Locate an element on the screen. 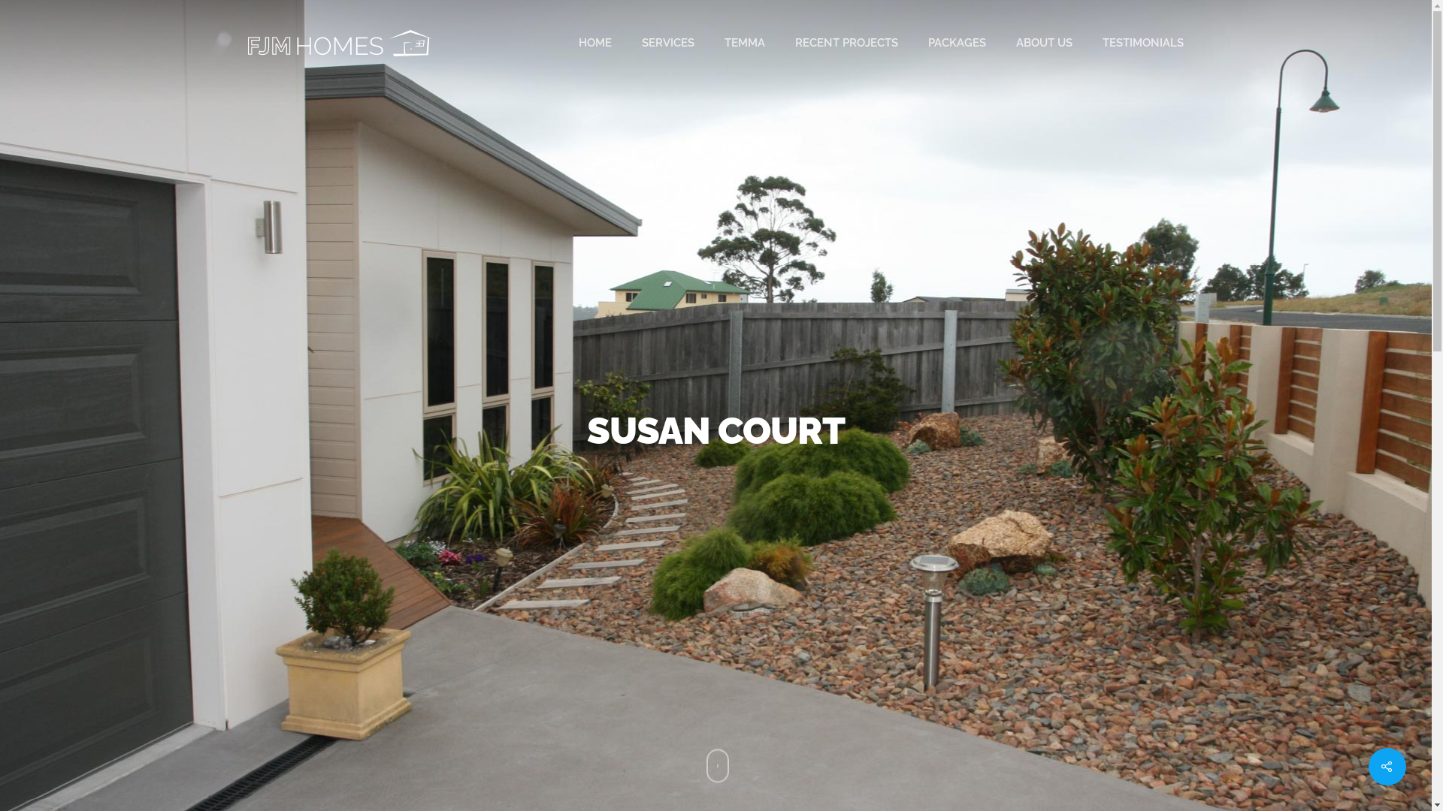 This screenshot has width=1443, height=811. TESTIMONIALS is located at coordinates (1143, 44).